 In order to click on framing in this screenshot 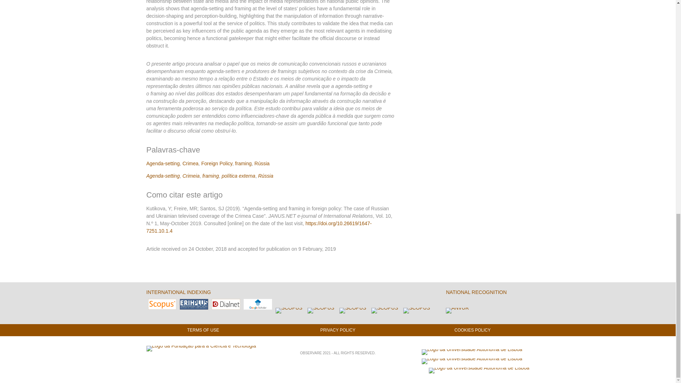, I will do `click(210, 176)`.